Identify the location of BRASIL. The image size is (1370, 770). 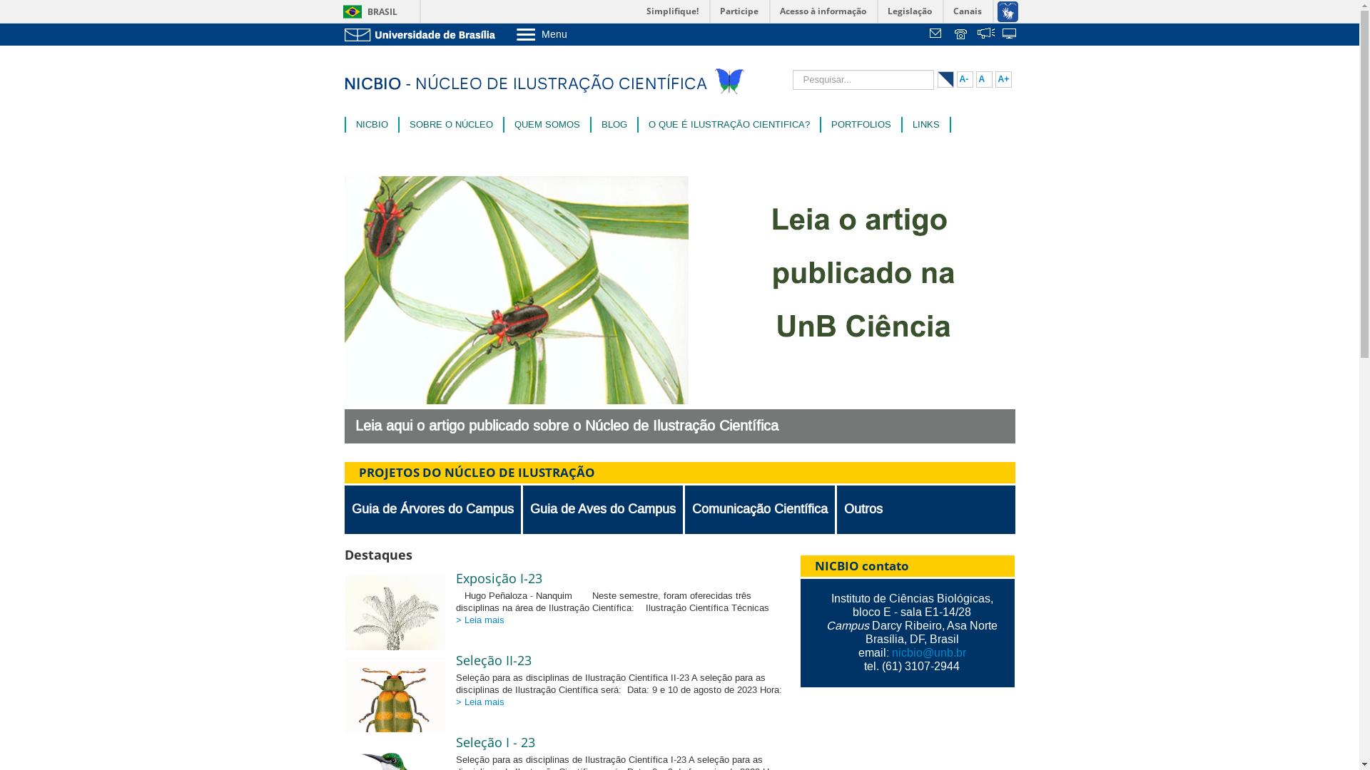
(367, 11).